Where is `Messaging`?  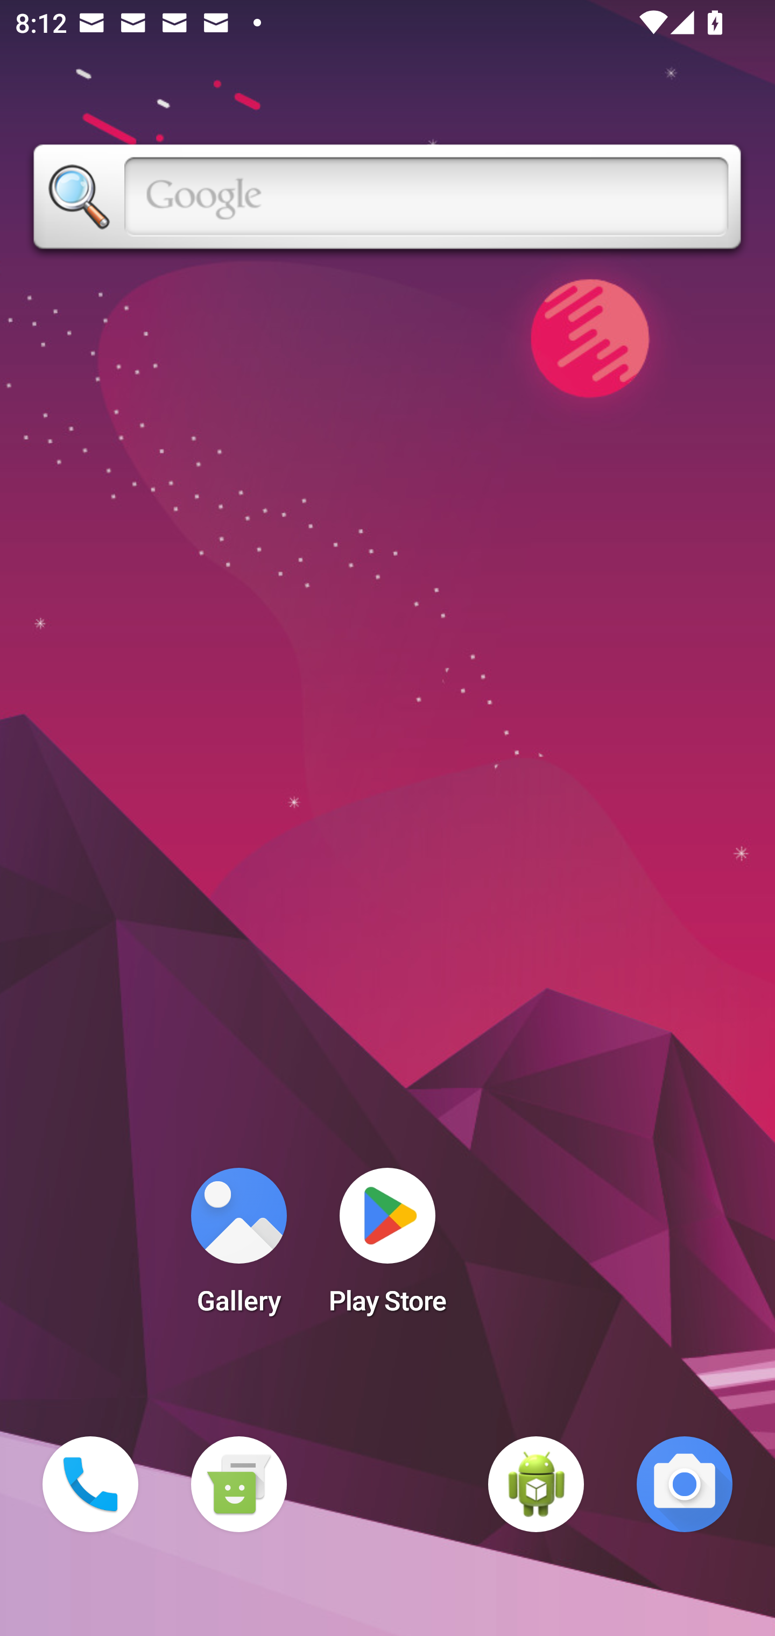 Messaging is located at coordinates (238, 1484).